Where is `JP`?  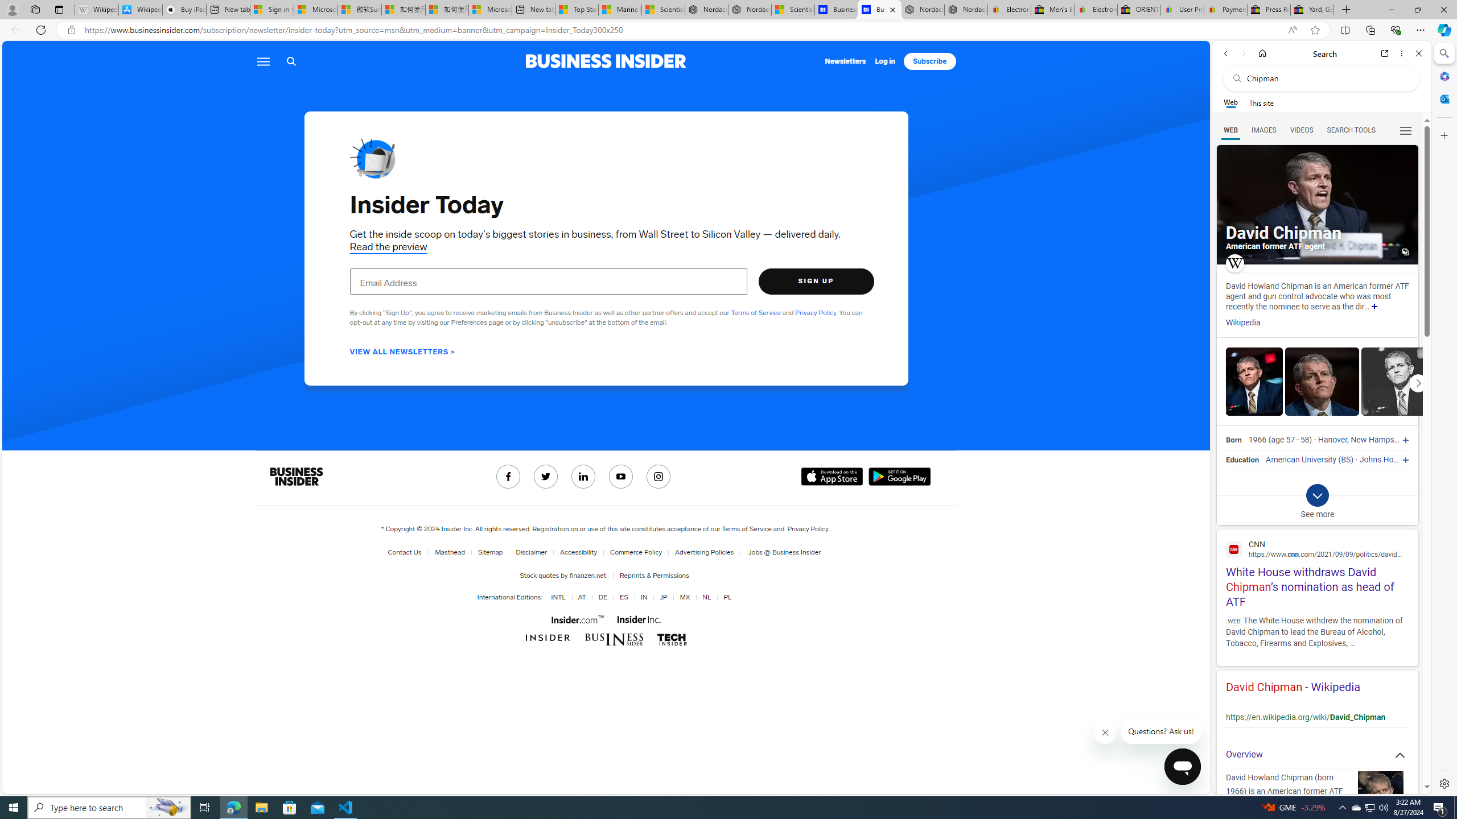
JP is located at coordinates (661, 597).